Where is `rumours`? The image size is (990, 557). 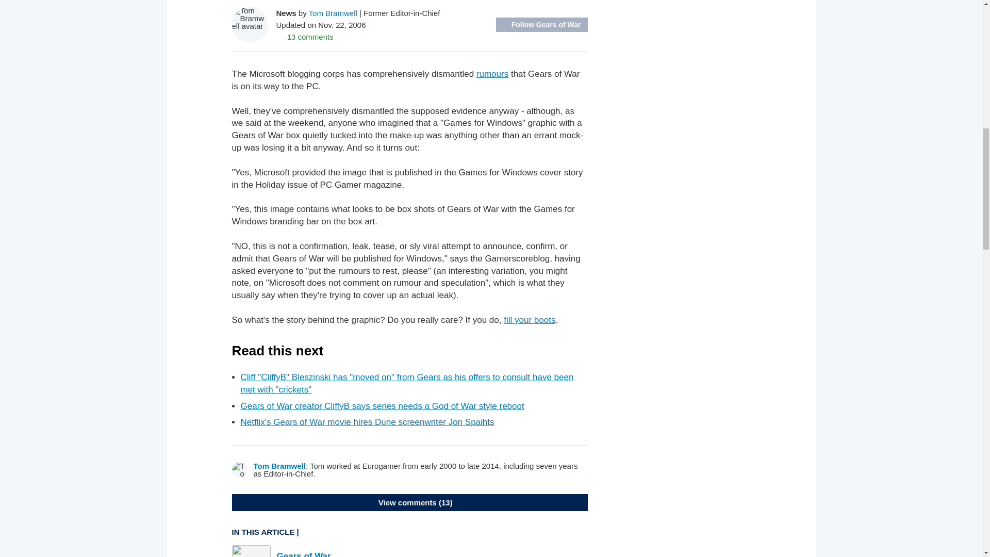 rumours is located at coordinates (492, 74).